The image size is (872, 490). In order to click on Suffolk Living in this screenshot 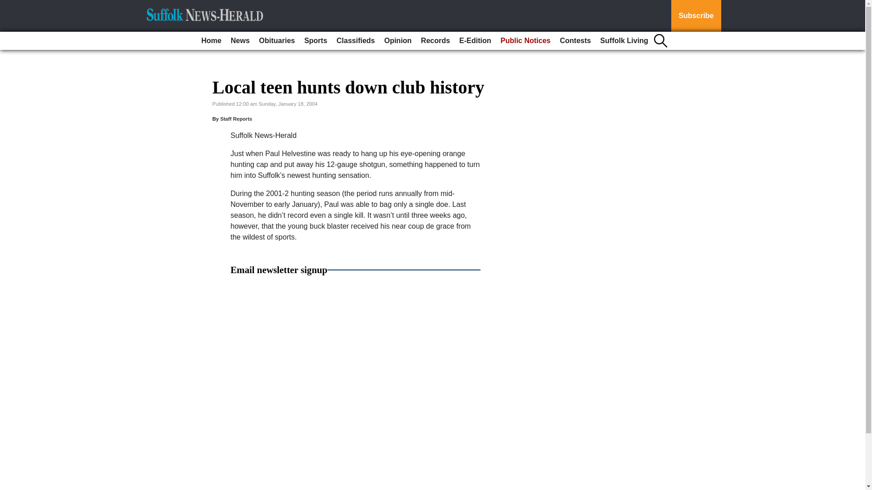, I will do `click(624, 41)`.